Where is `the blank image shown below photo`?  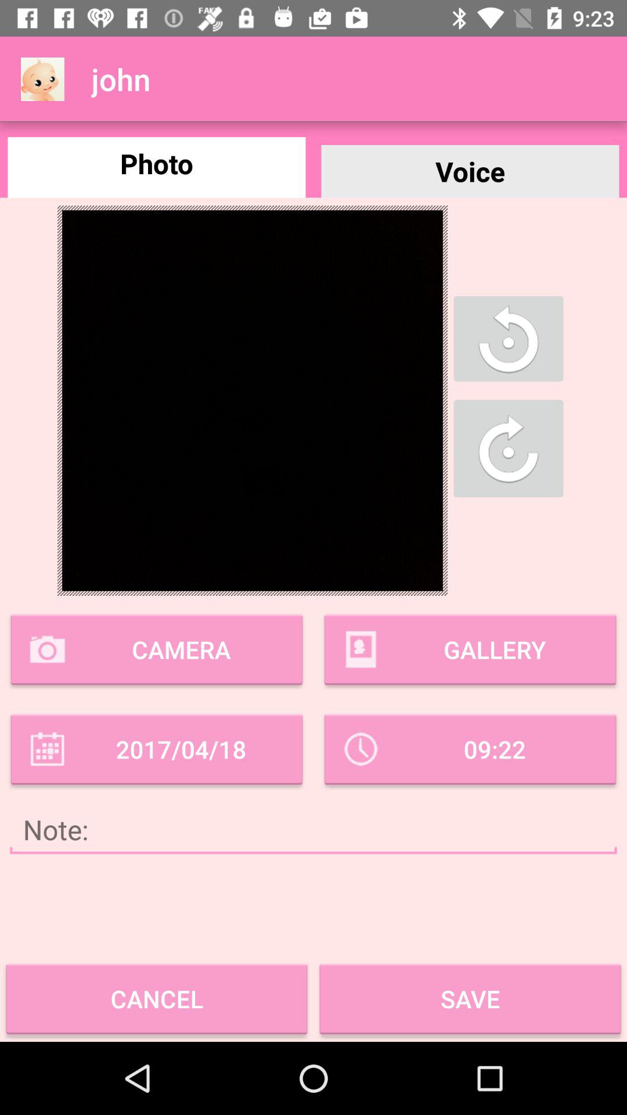 the blank image shown below photo is located at coordinates (252, 401).